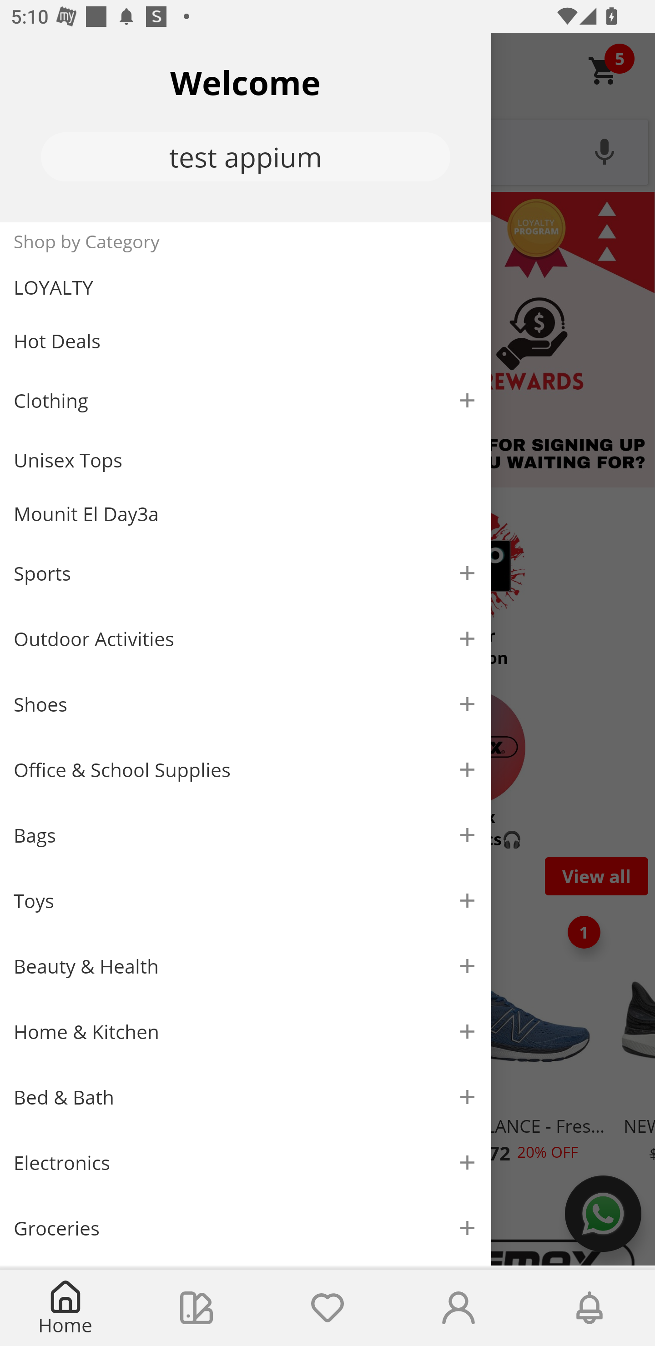 Image resolution: width=655 pixels, height=1346 pixels. Describe the element at coordinates (246, 1098) in the screenshot. I see `Bed & Bath` at that location.